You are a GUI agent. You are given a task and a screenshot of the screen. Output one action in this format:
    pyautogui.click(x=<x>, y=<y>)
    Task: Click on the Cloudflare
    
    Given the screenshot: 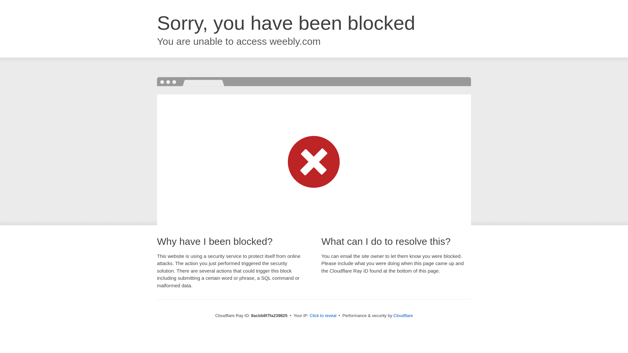 What is the action you would take?
    pyautogui.click(x=403, y=315)
    